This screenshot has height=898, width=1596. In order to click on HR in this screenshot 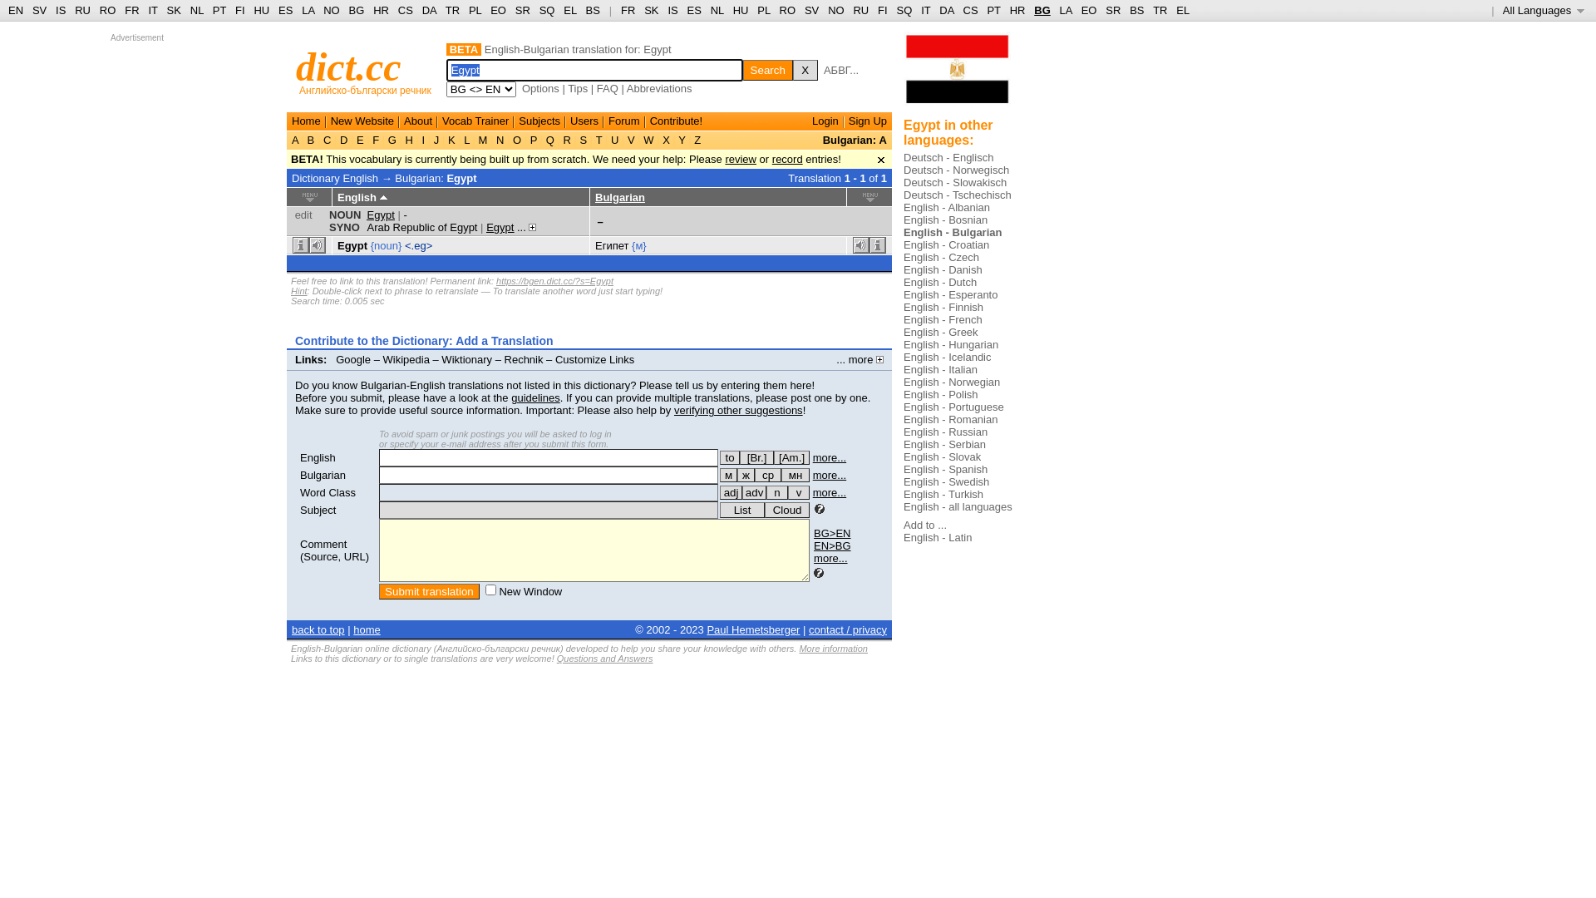, I will do `click(1017, 10)`.